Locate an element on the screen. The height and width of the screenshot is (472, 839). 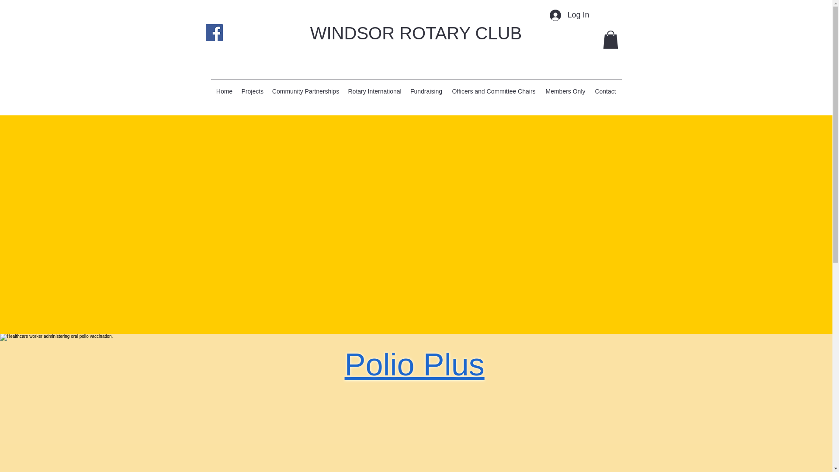
Log In is located at coordinates (569, 15).